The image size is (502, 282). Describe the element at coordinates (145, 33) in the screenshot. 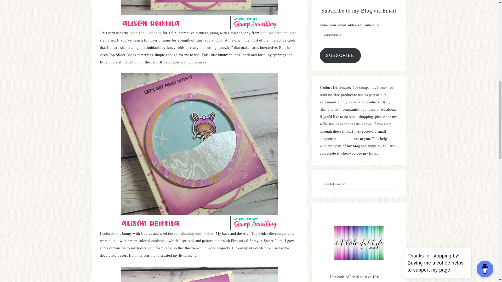

I see `Arch Top Slider Die` at that location.